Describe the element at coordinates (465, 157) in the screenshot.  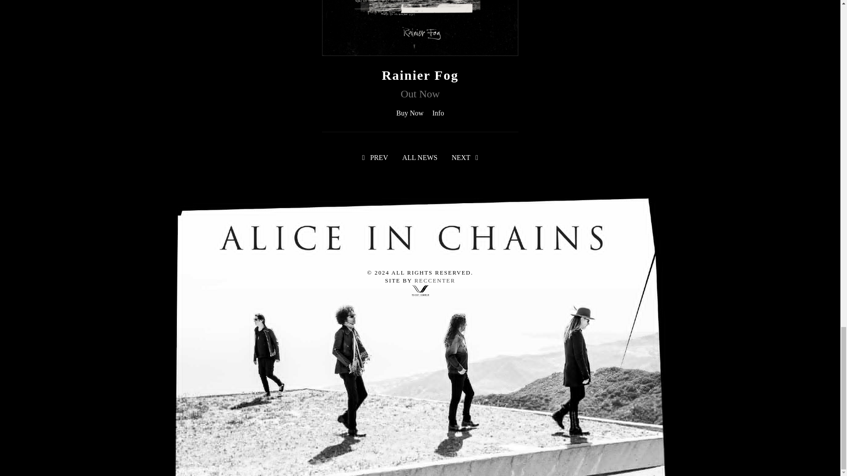
I see `NEXT  ` at that location.